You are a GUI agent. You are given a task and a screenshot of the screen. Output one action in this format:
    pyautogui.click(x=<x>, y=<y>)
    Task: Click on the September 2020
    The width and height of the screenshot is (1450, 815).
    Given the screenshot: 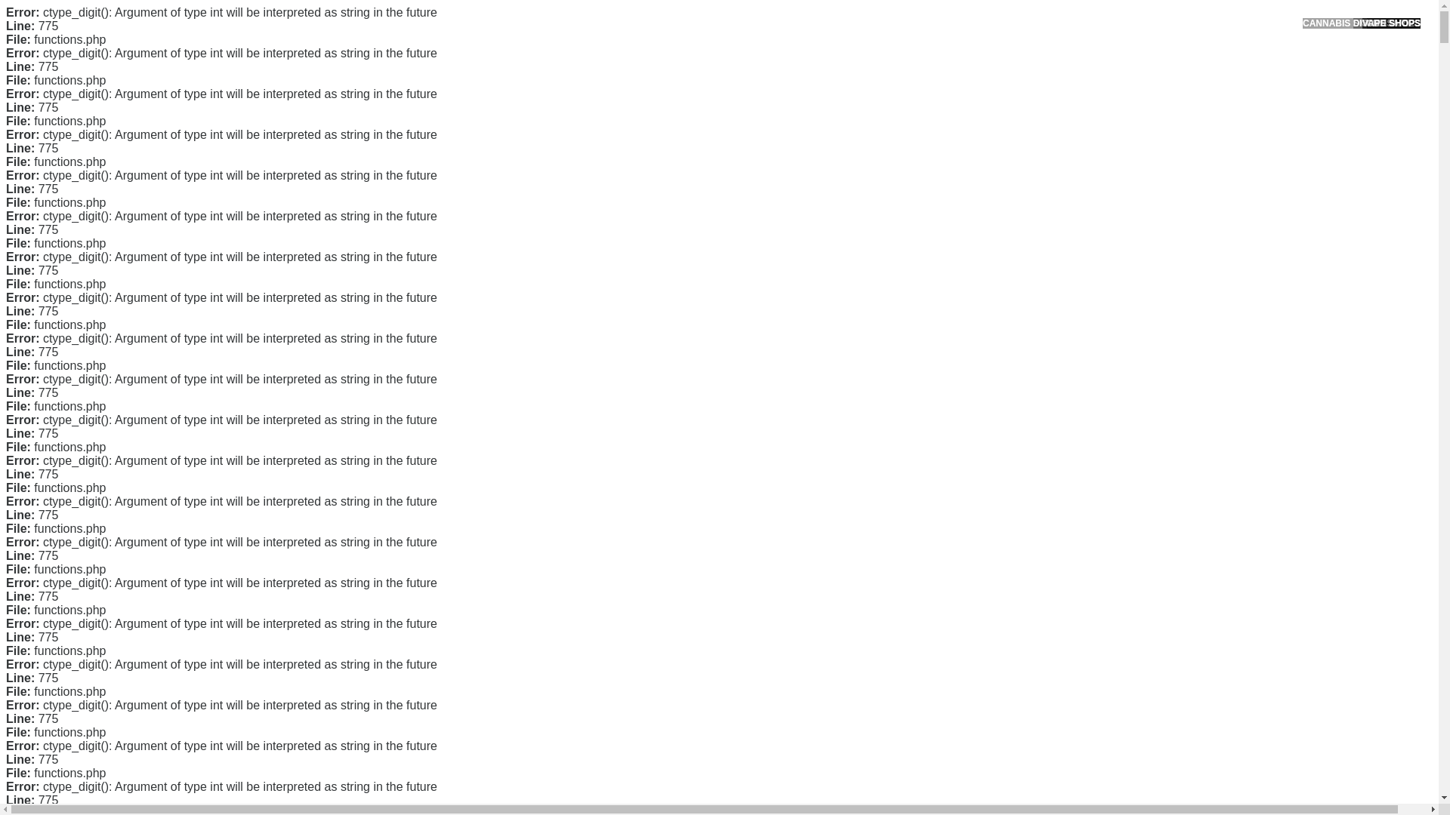 What is the action you would take?
    pyautogui.click(x=1001, y=430)
    